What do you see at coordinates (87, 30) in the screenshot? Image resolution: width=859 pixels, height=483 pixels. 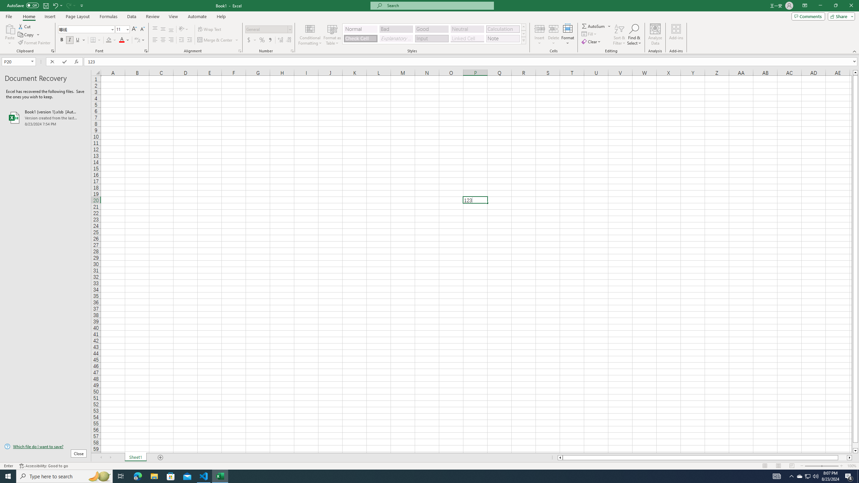 I see `Font` at bounding box center [87, 30].